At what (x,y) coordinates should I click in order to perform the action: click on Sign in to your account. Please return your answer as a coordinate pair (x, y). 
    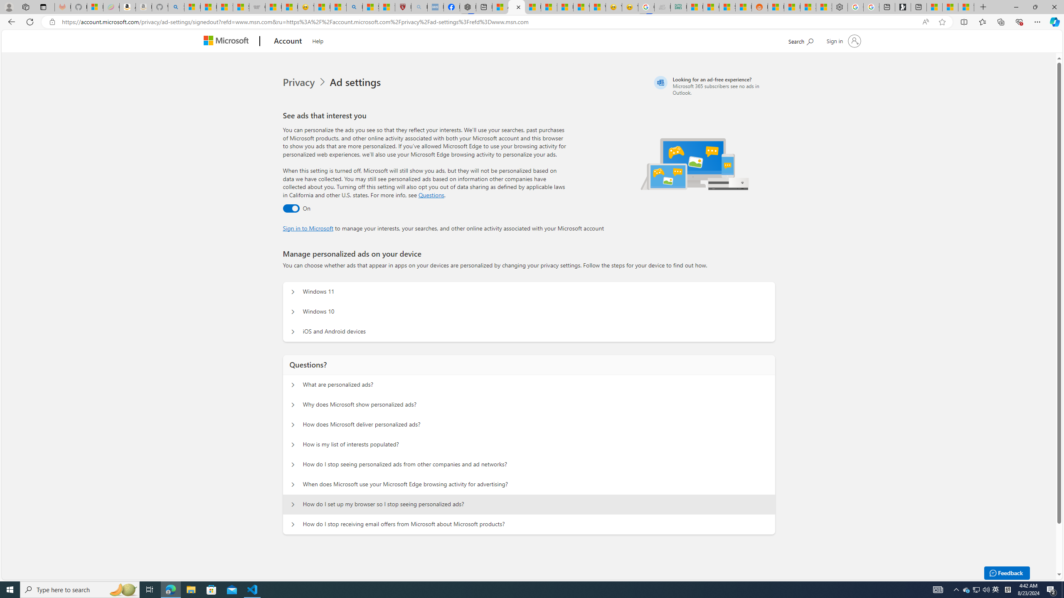
    Looking at the image, I should click on (842, 41).